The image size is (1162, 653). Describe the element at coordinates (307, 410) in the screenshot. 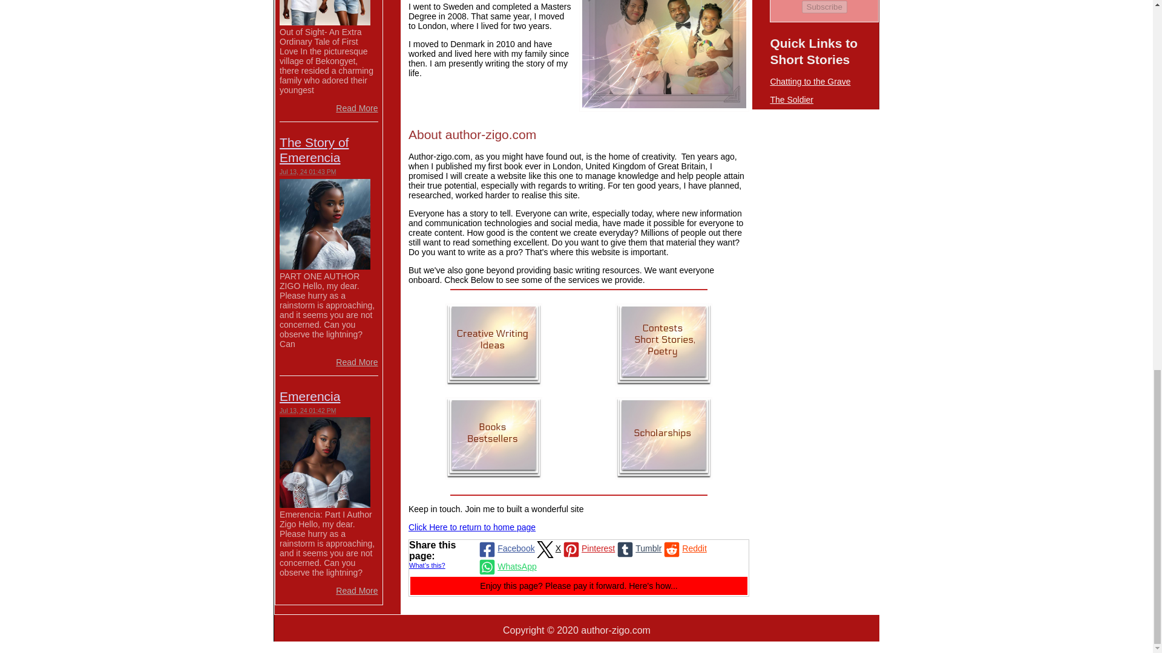

I see `2024-07-13T13:42:18-0400` at that location.